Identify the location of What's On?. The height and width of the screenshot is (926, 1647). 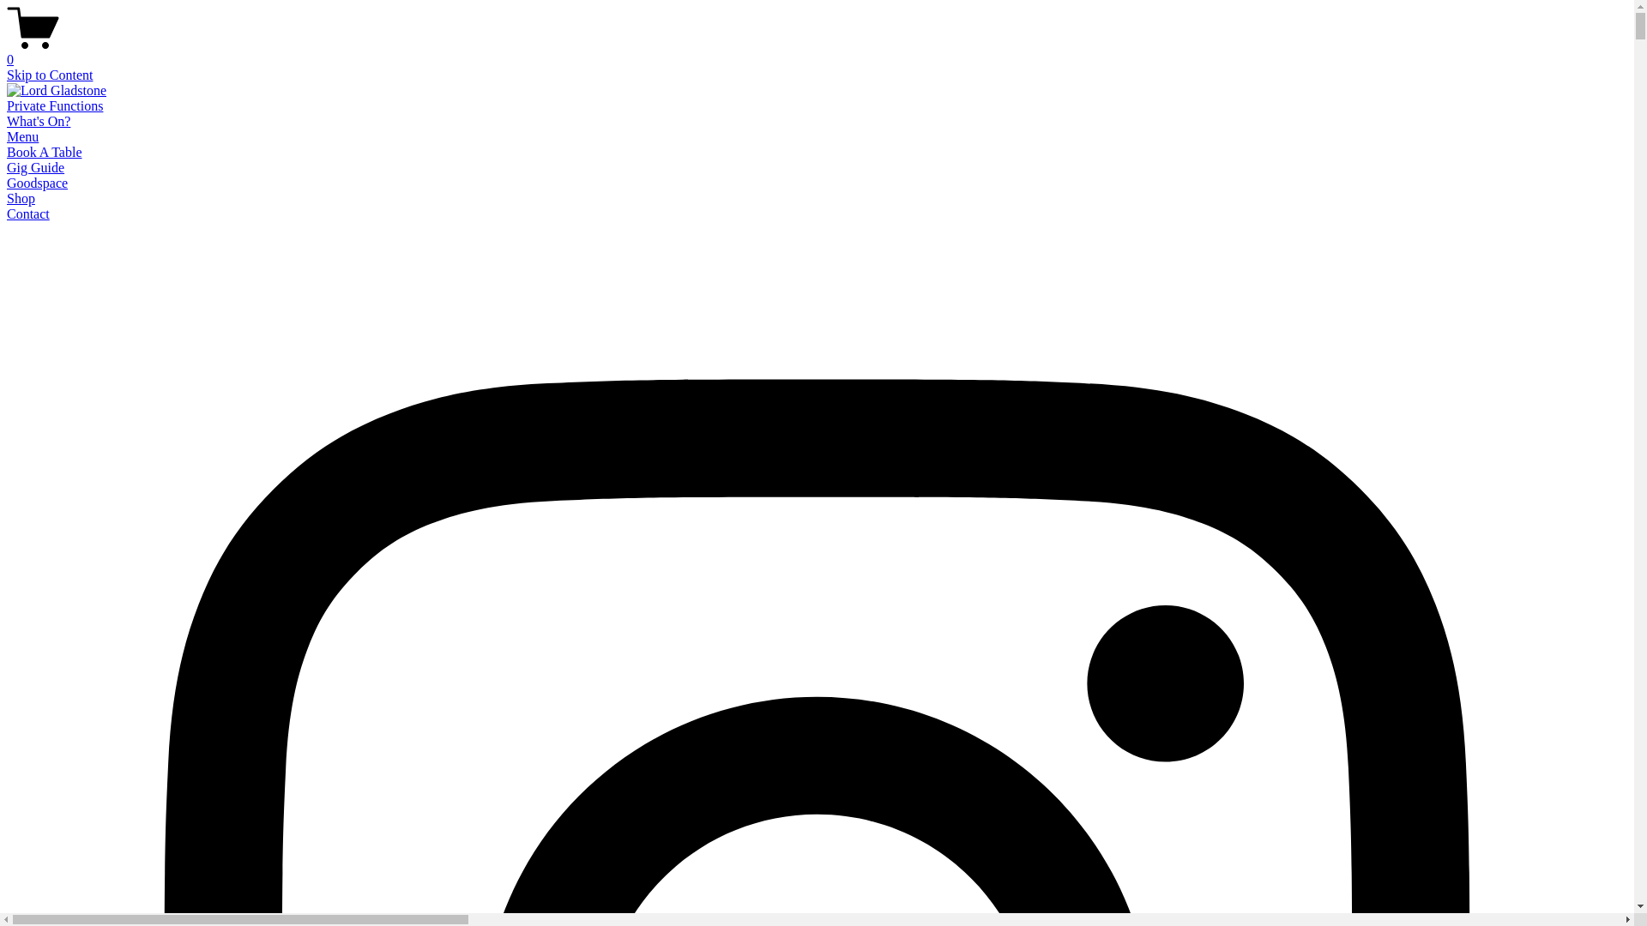
(39, 122).